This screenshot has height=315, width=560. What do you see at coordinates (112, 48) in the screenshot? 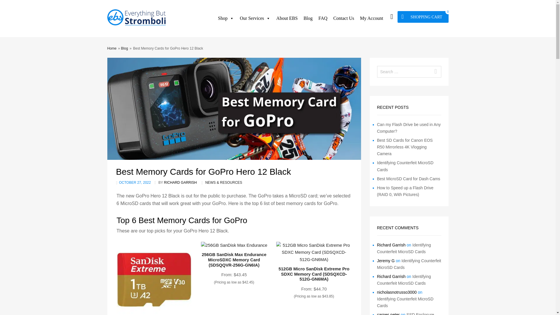
I see `Home` at bounding box center [112, 48].